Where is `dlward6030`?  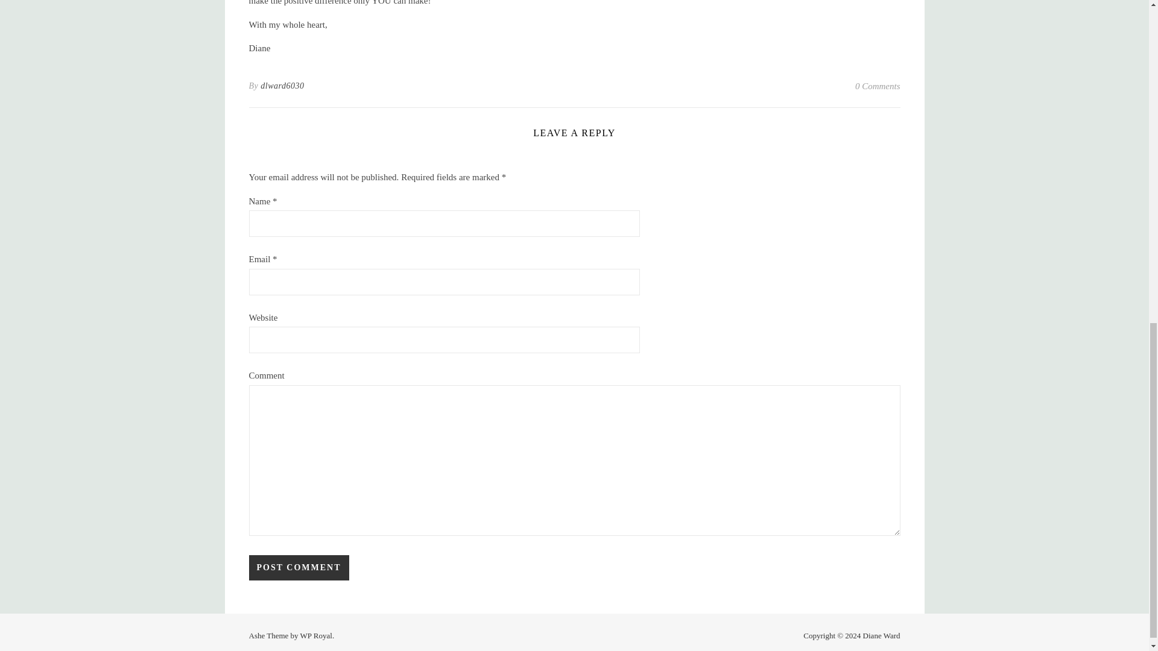
dlward6030 is located at coordinates (282, 86).